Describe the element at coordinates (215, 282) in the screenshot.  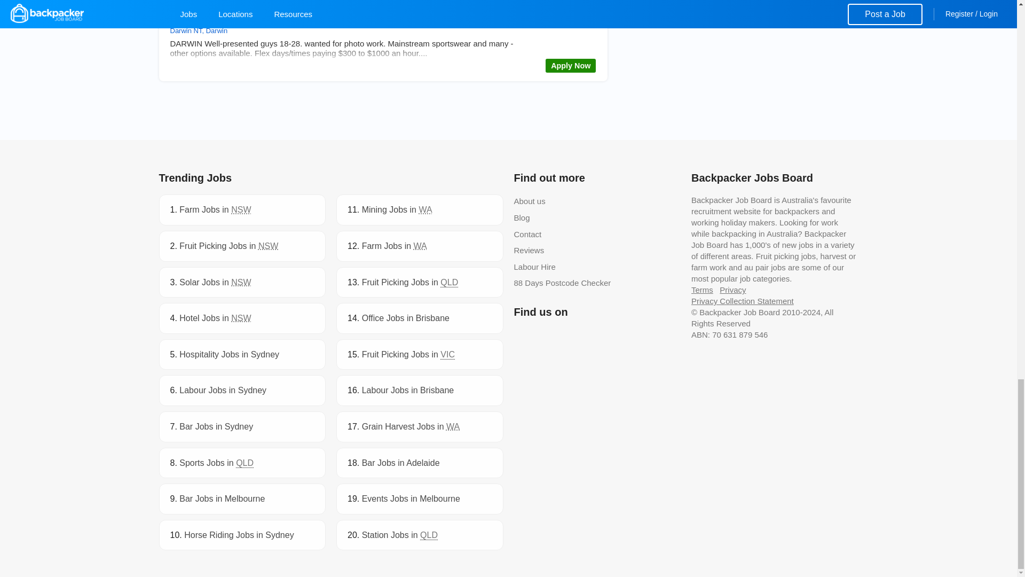
I see `Solar Jobs in NSW` at that location.